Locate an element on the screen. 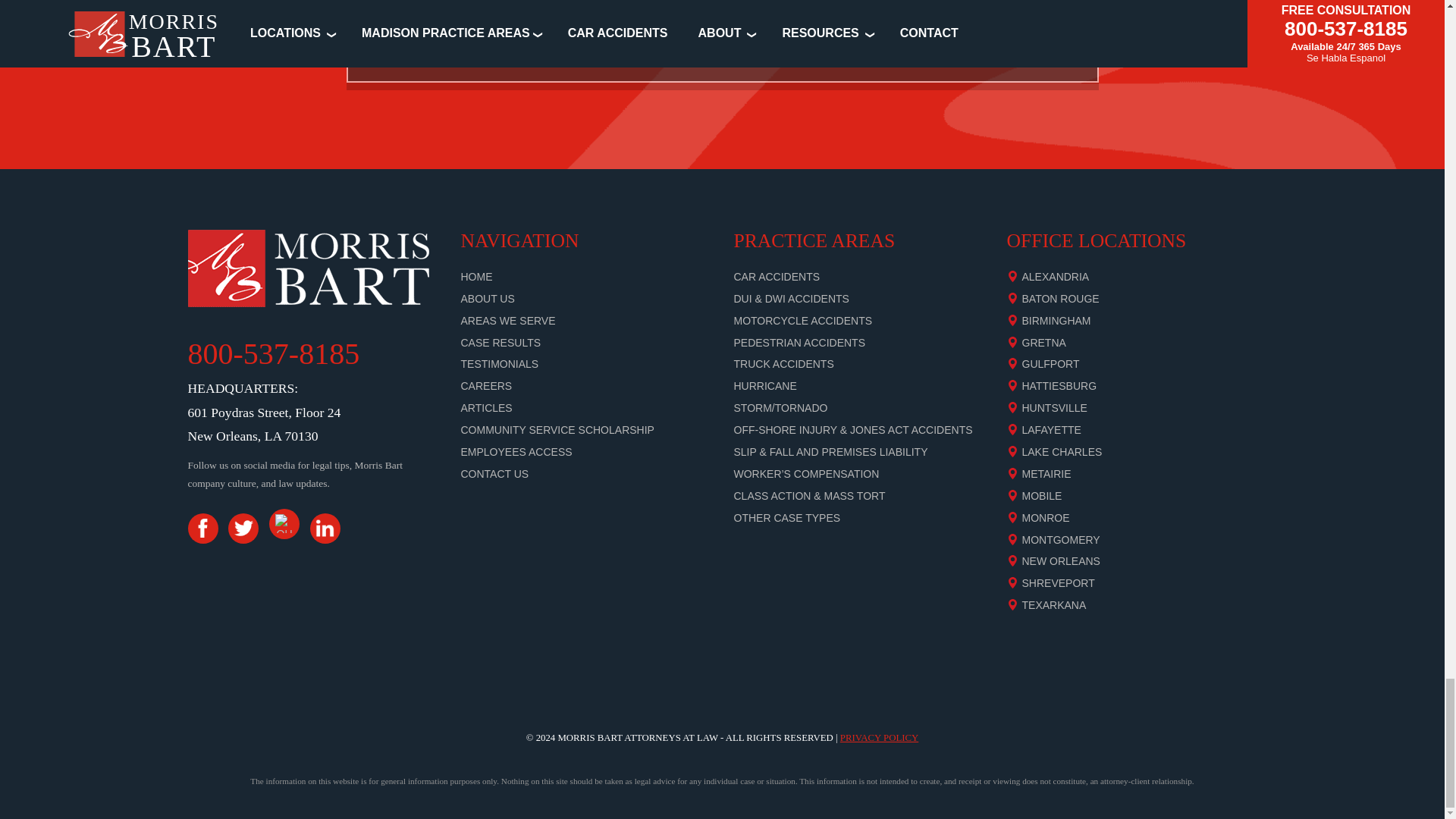 This screenshot has width=1456, height=819. Areas We Serve is located at coordinates (508, 320).